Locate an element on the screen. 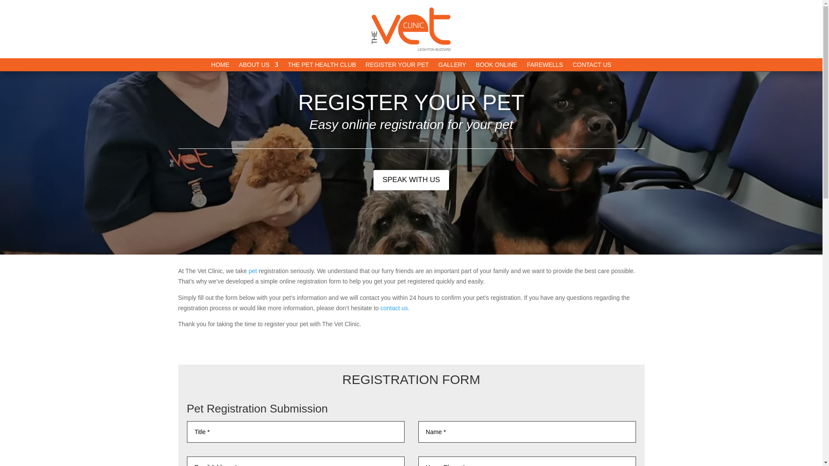  THE PET HEALTH CLUB is located at coordinates (321, 66).